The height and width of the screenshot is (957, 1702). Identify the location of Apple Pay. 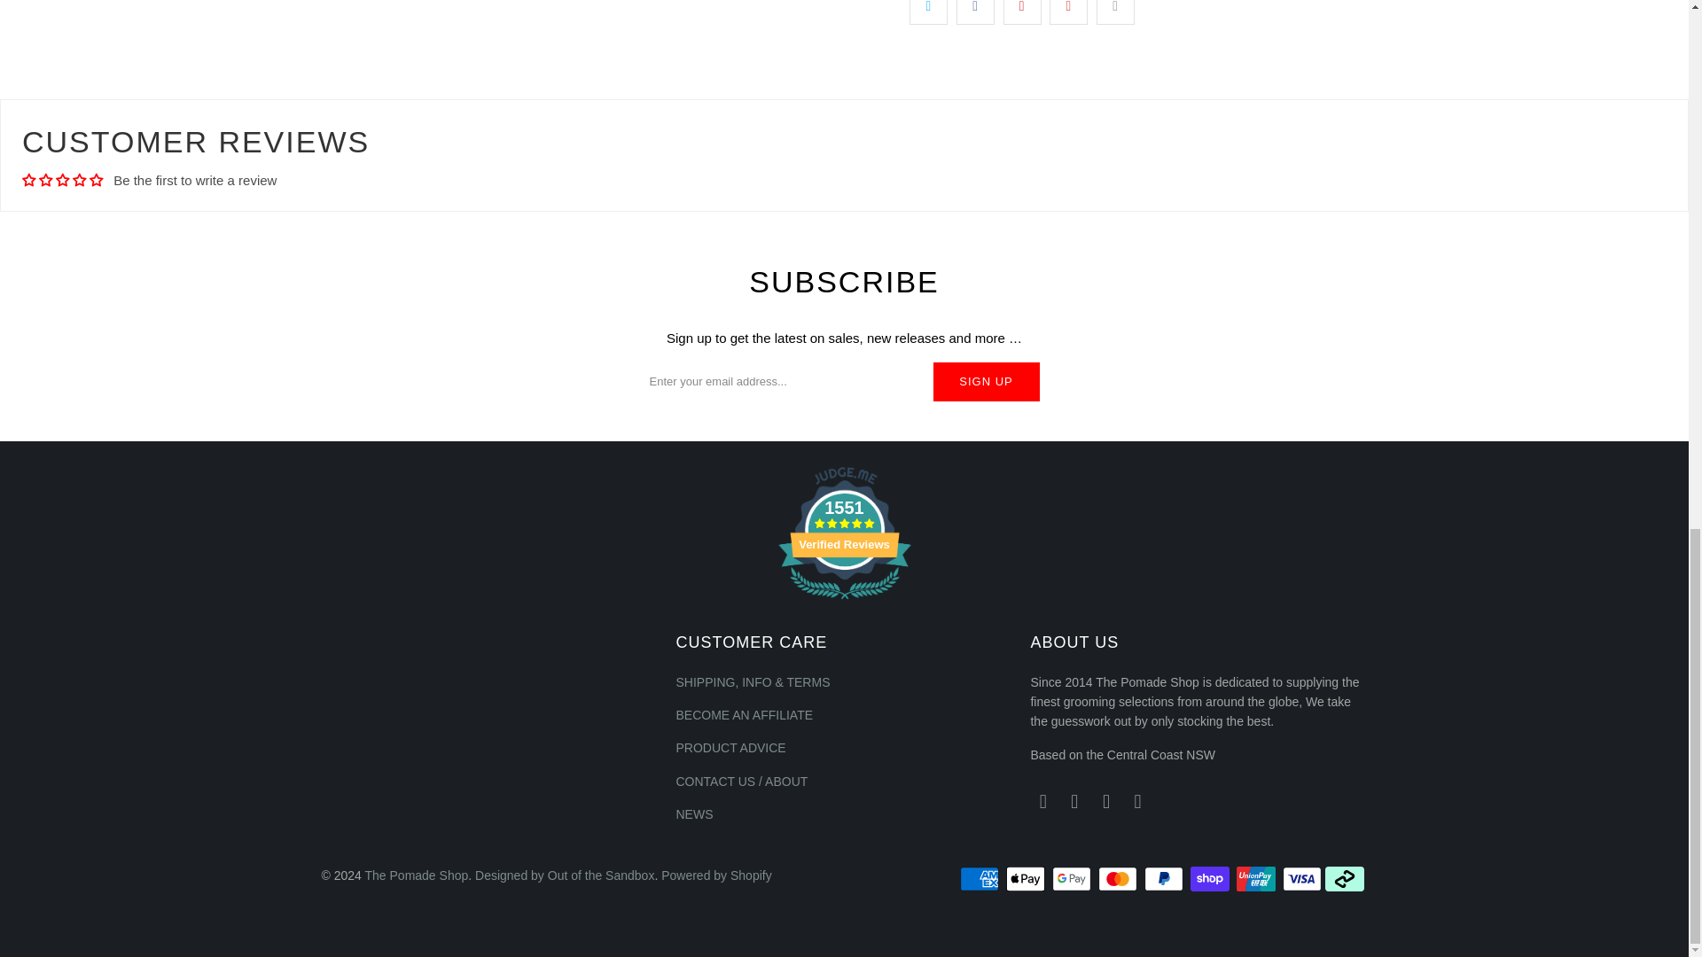
(1027, 879).